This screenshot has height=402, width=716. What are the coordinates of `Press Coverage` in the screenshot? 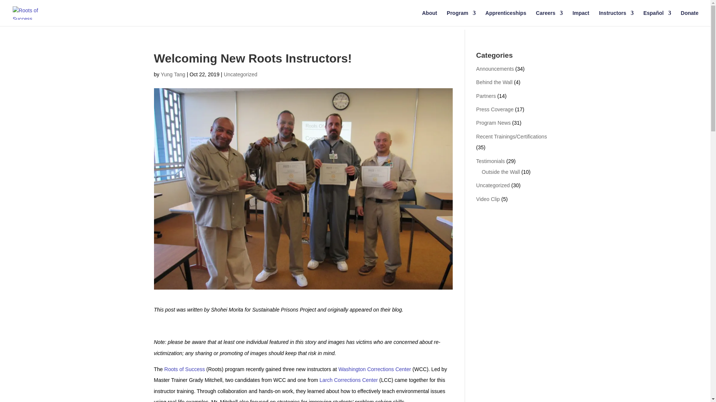 It's located at (494, 109).